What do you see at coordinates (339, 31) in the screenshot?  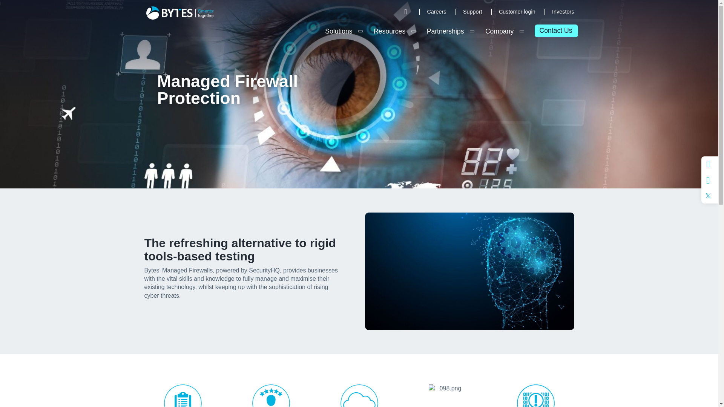 I see `Solutions` at bounding box center [339, 31].